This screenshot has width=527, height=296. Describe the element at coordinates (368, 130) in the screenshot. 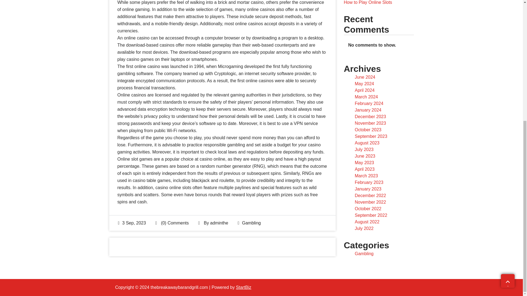

I see `October 2023` at that location.